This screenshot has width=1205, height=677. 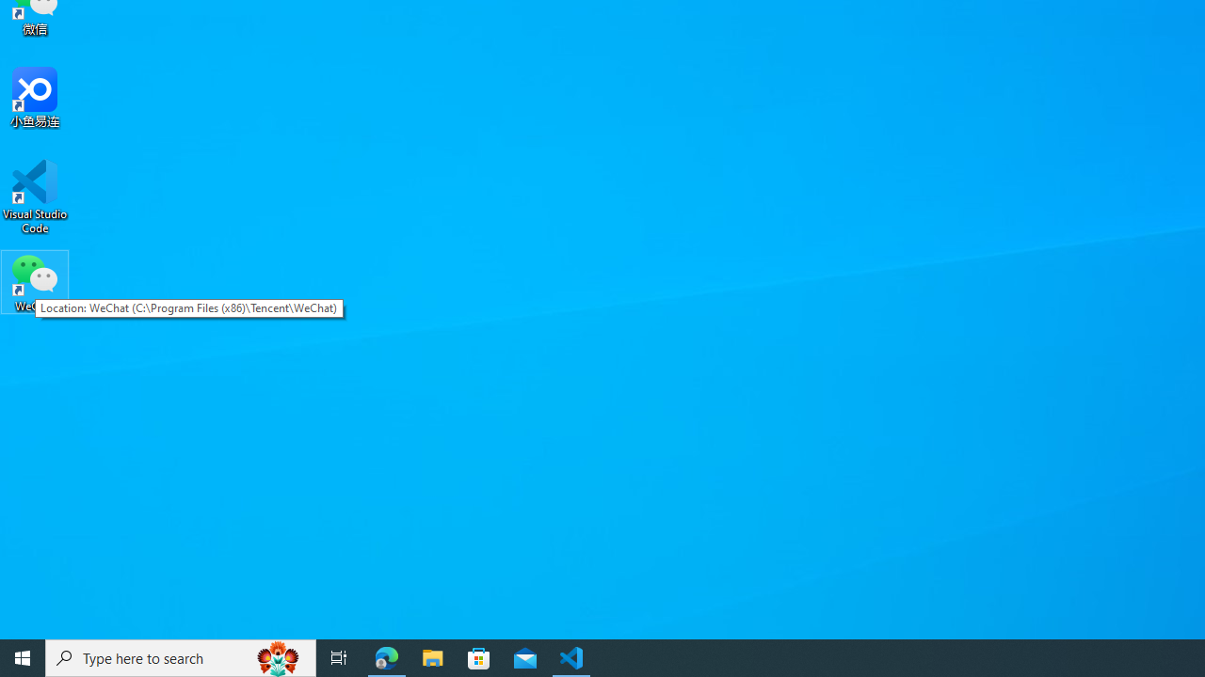 What do you see at coordinates (35, 197) in the screenshot?
I see `Visual Studio Code` at bounding box center [35, 197].